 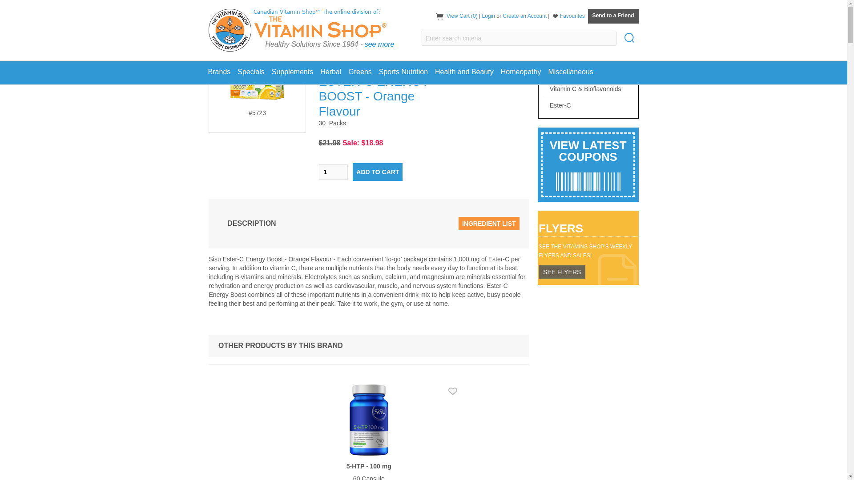 I want to click on Home, so click(x=521, y=9).